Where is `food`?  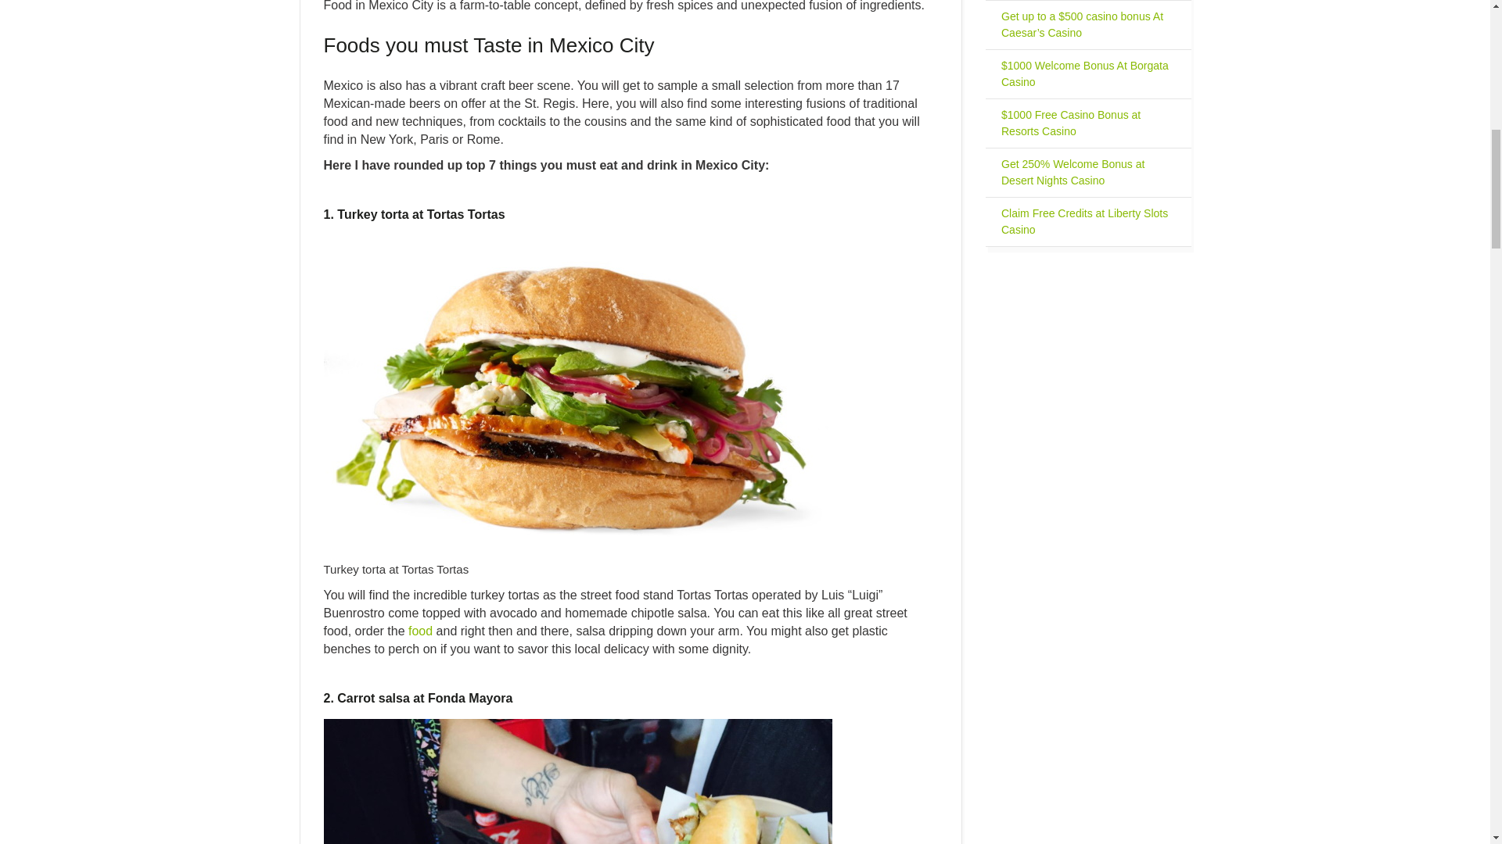
food is located at coordinates (422, 631).